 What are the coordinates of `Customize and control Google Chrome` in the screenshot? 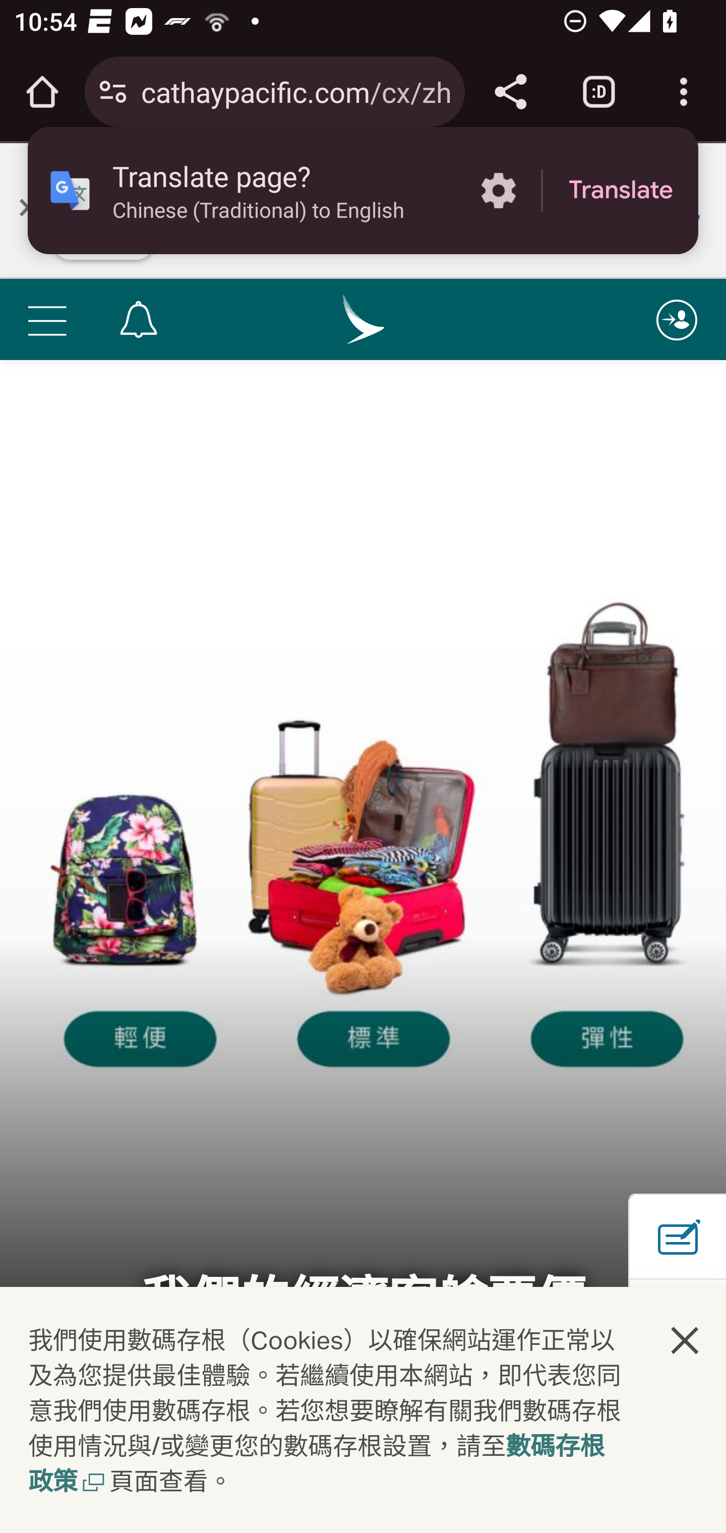 It's located at (684, 92).